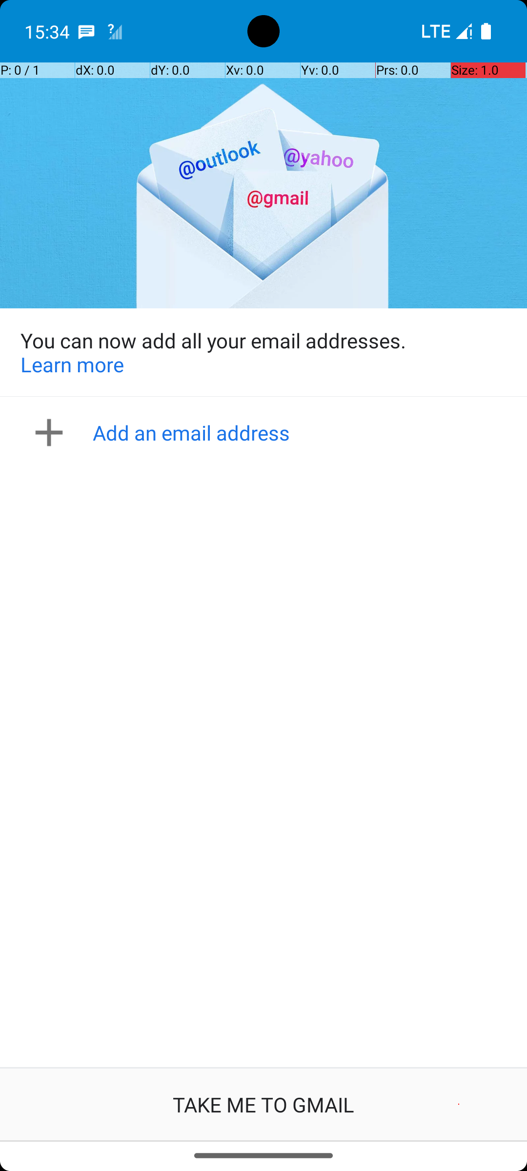  I want to click on TAKE ME TO GMAIL, so click(263, 1105).